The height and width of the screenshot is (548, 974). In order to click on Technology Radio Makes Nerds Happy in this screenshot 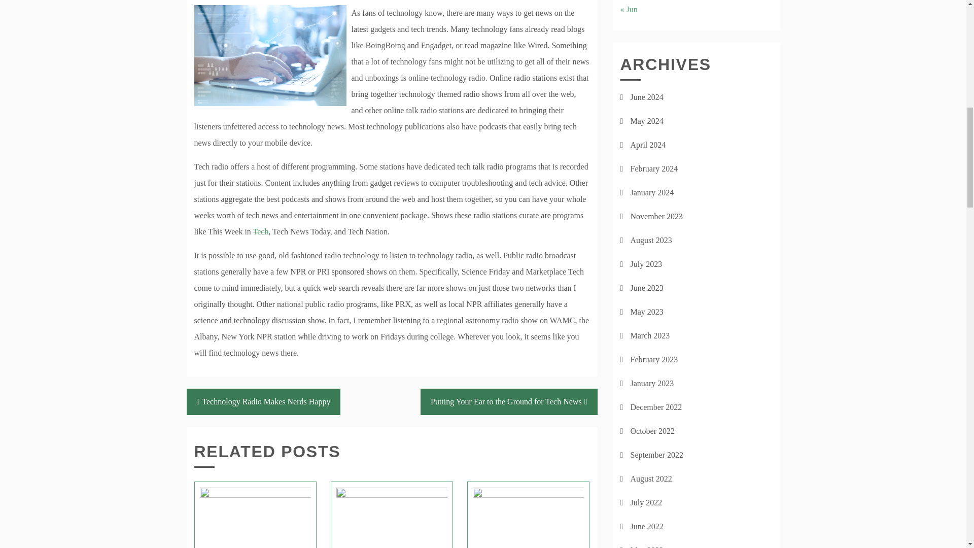, I will do `click(264, 401)`.